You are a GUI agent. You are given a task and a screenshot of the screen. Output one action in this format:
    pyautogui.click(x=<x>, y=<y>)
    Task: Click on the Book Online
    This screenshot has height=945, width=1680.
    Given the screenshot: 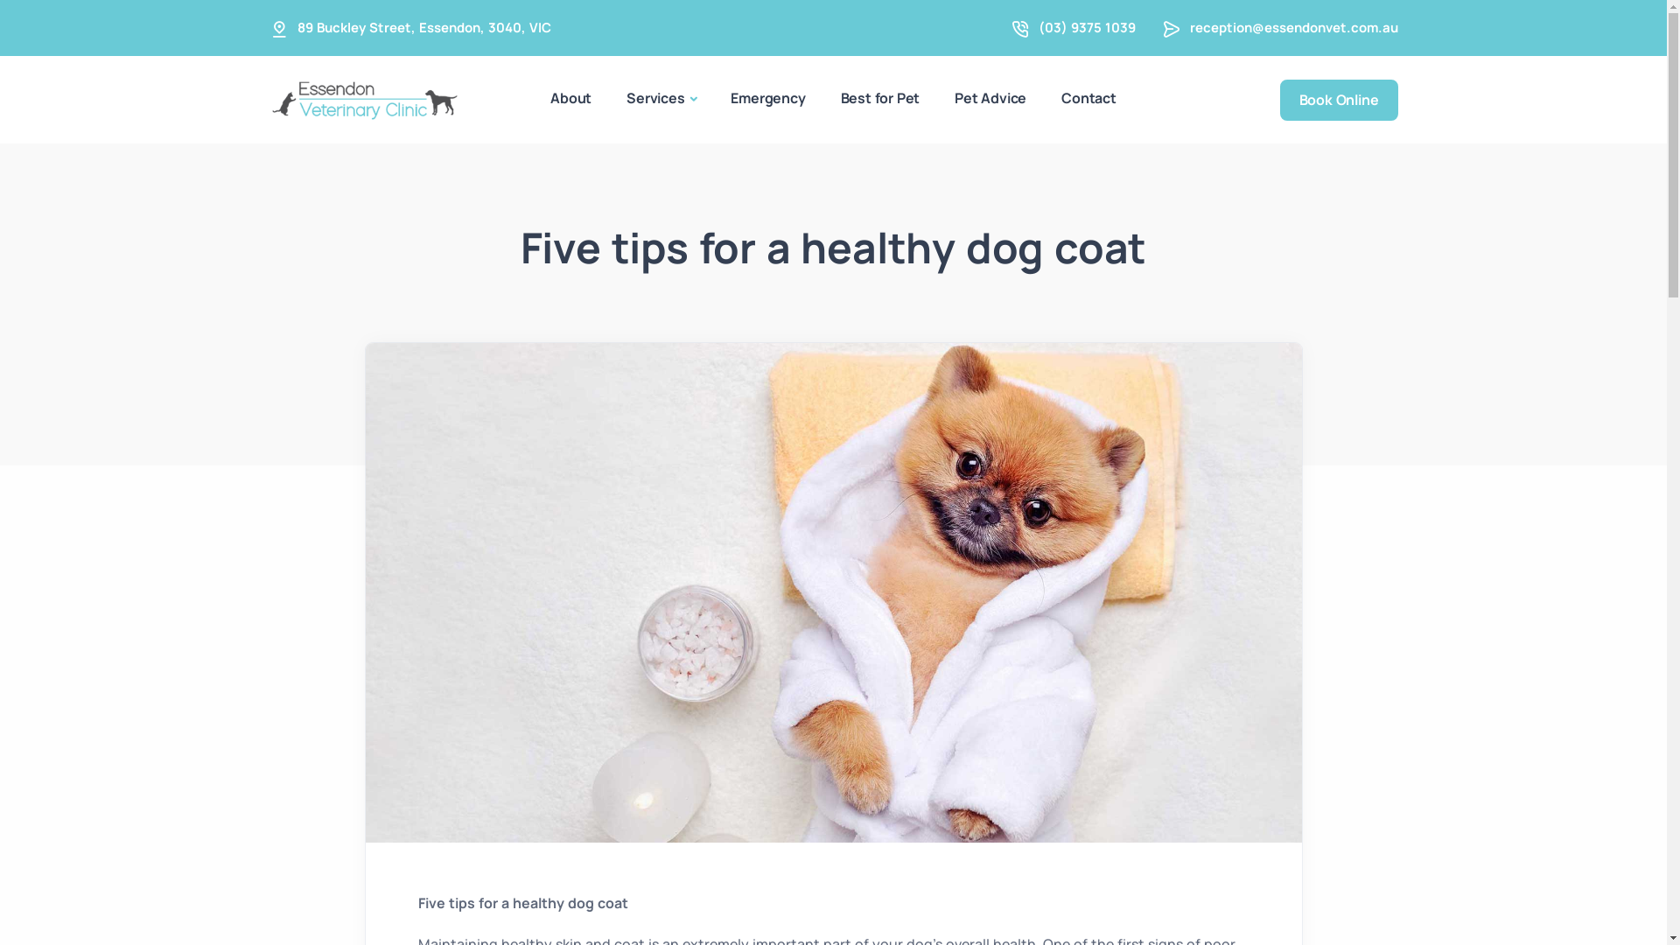 What is the action you would take?
    pyautogui.click(x=1339, y=100)
    